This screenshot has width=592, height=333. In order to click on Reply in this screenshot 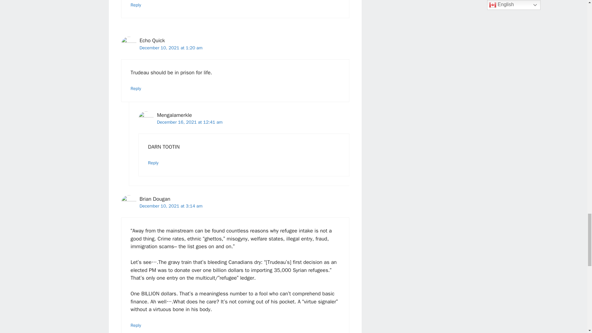, I will do `click(153, 163)`.